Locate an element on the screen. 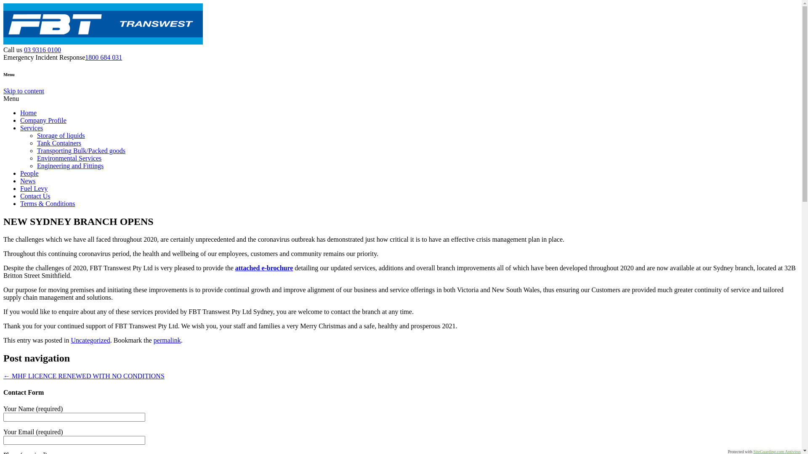  1800 684 031 is located at coordinates (104, 57).